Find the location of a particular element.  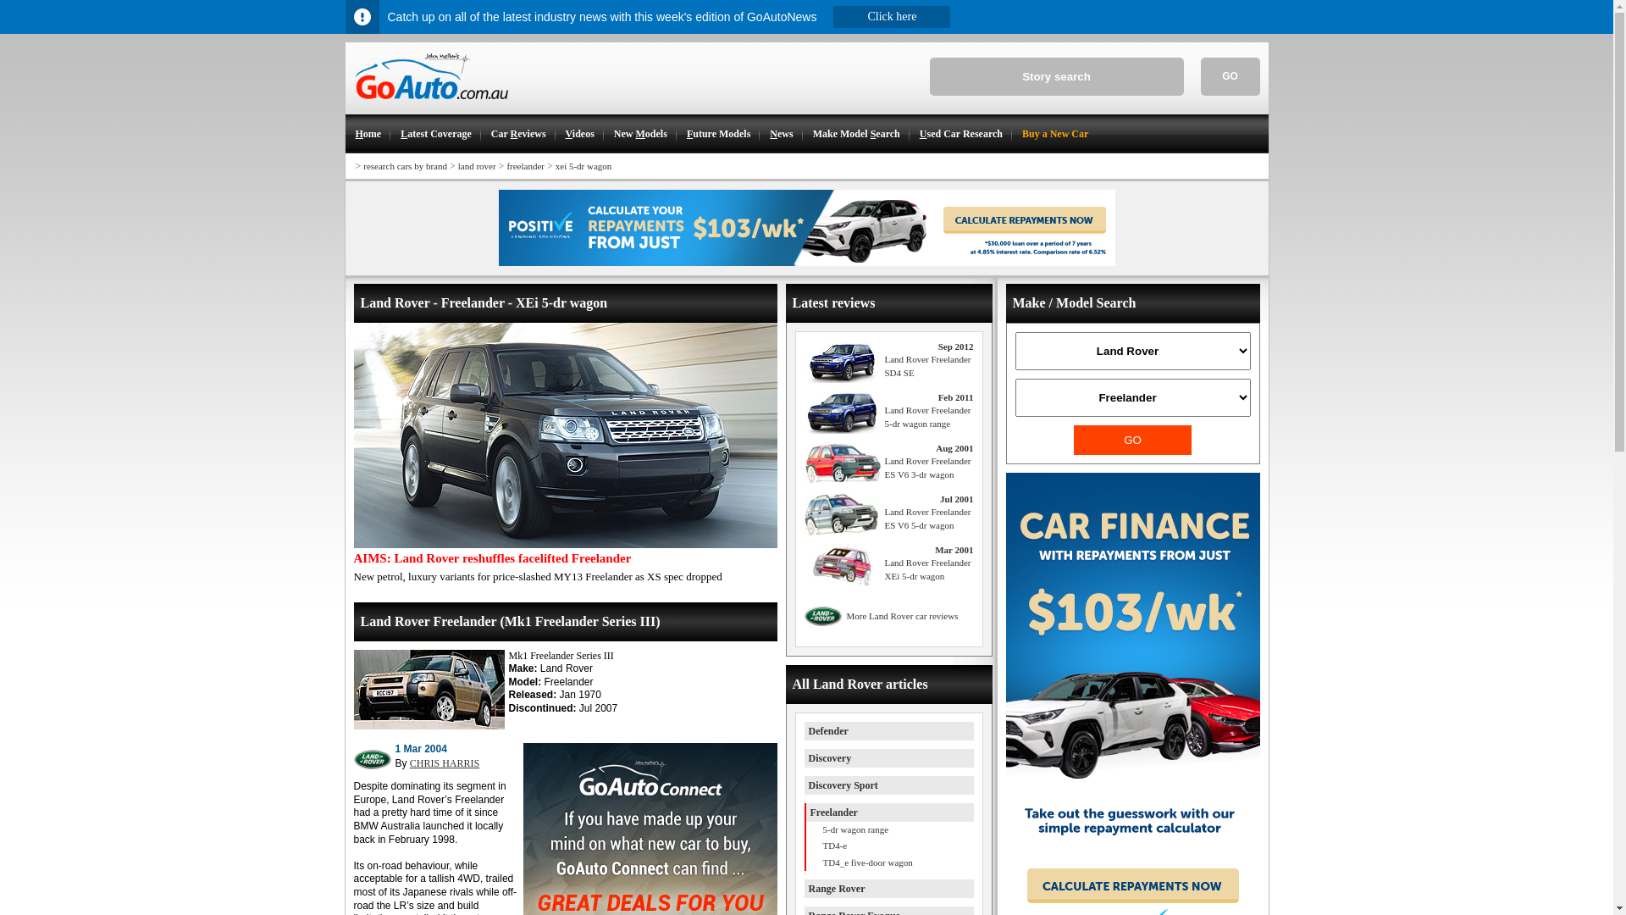

More Land Rover car reviews is located at coordinates (889, 617).